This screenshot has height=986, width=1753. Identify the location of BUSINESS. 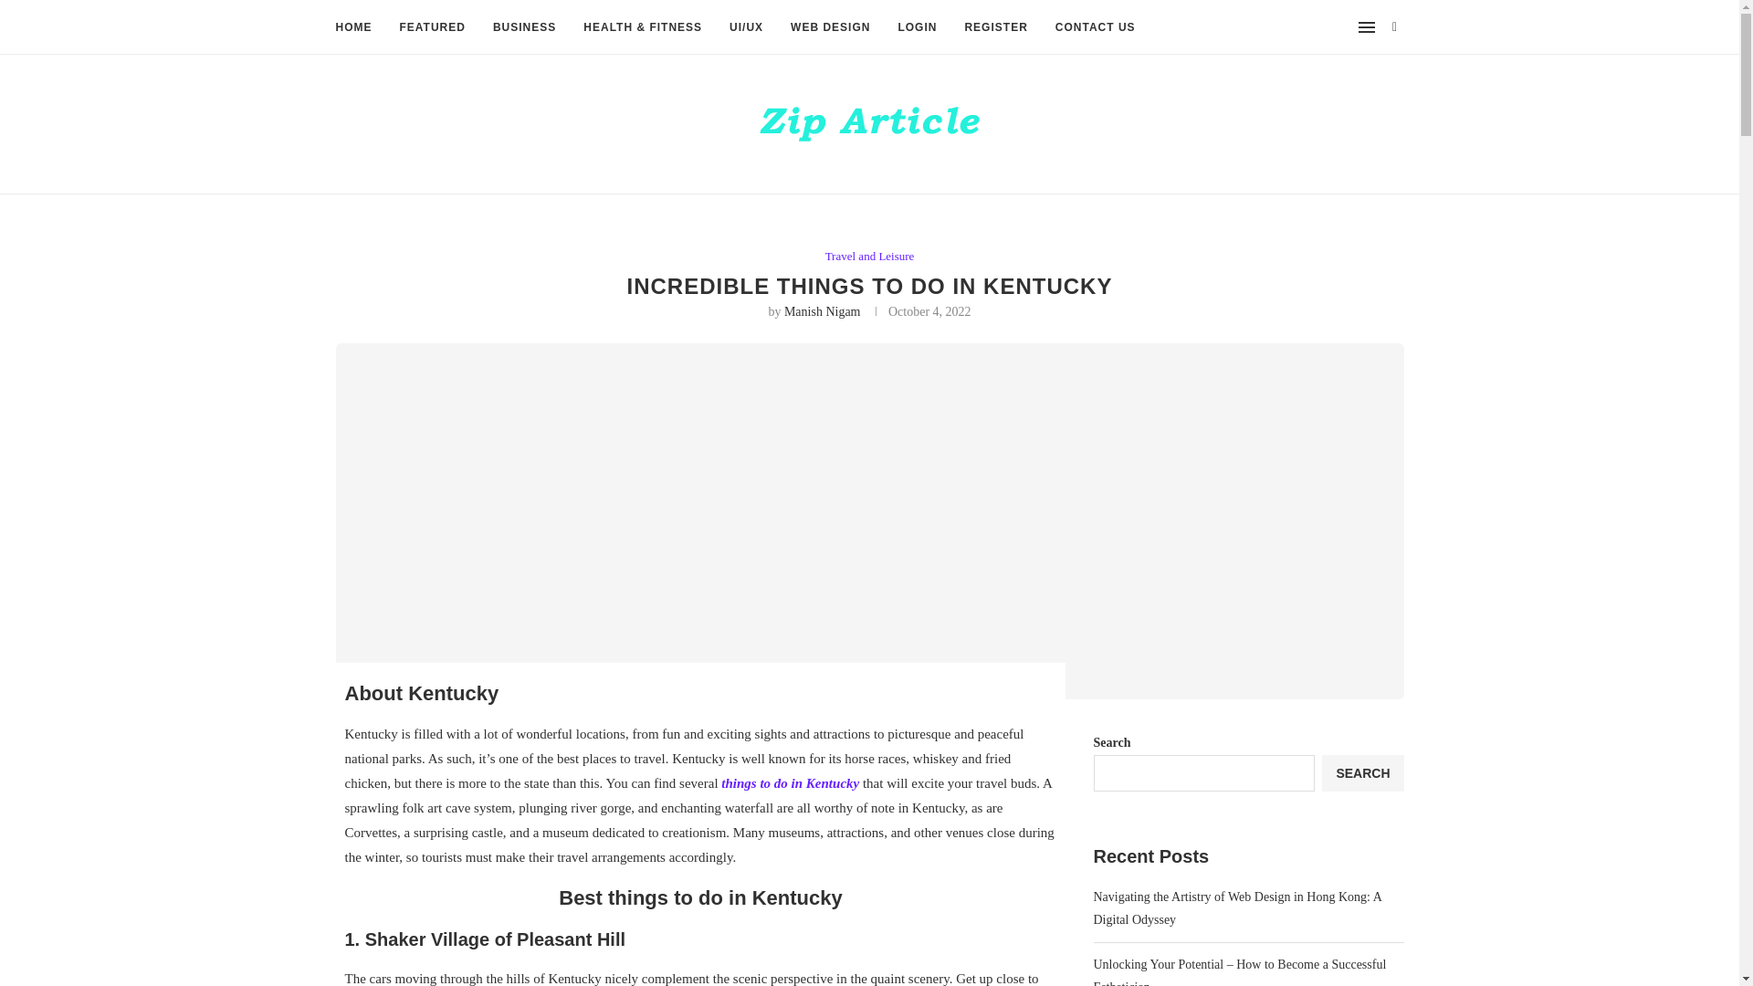
(524, 27).